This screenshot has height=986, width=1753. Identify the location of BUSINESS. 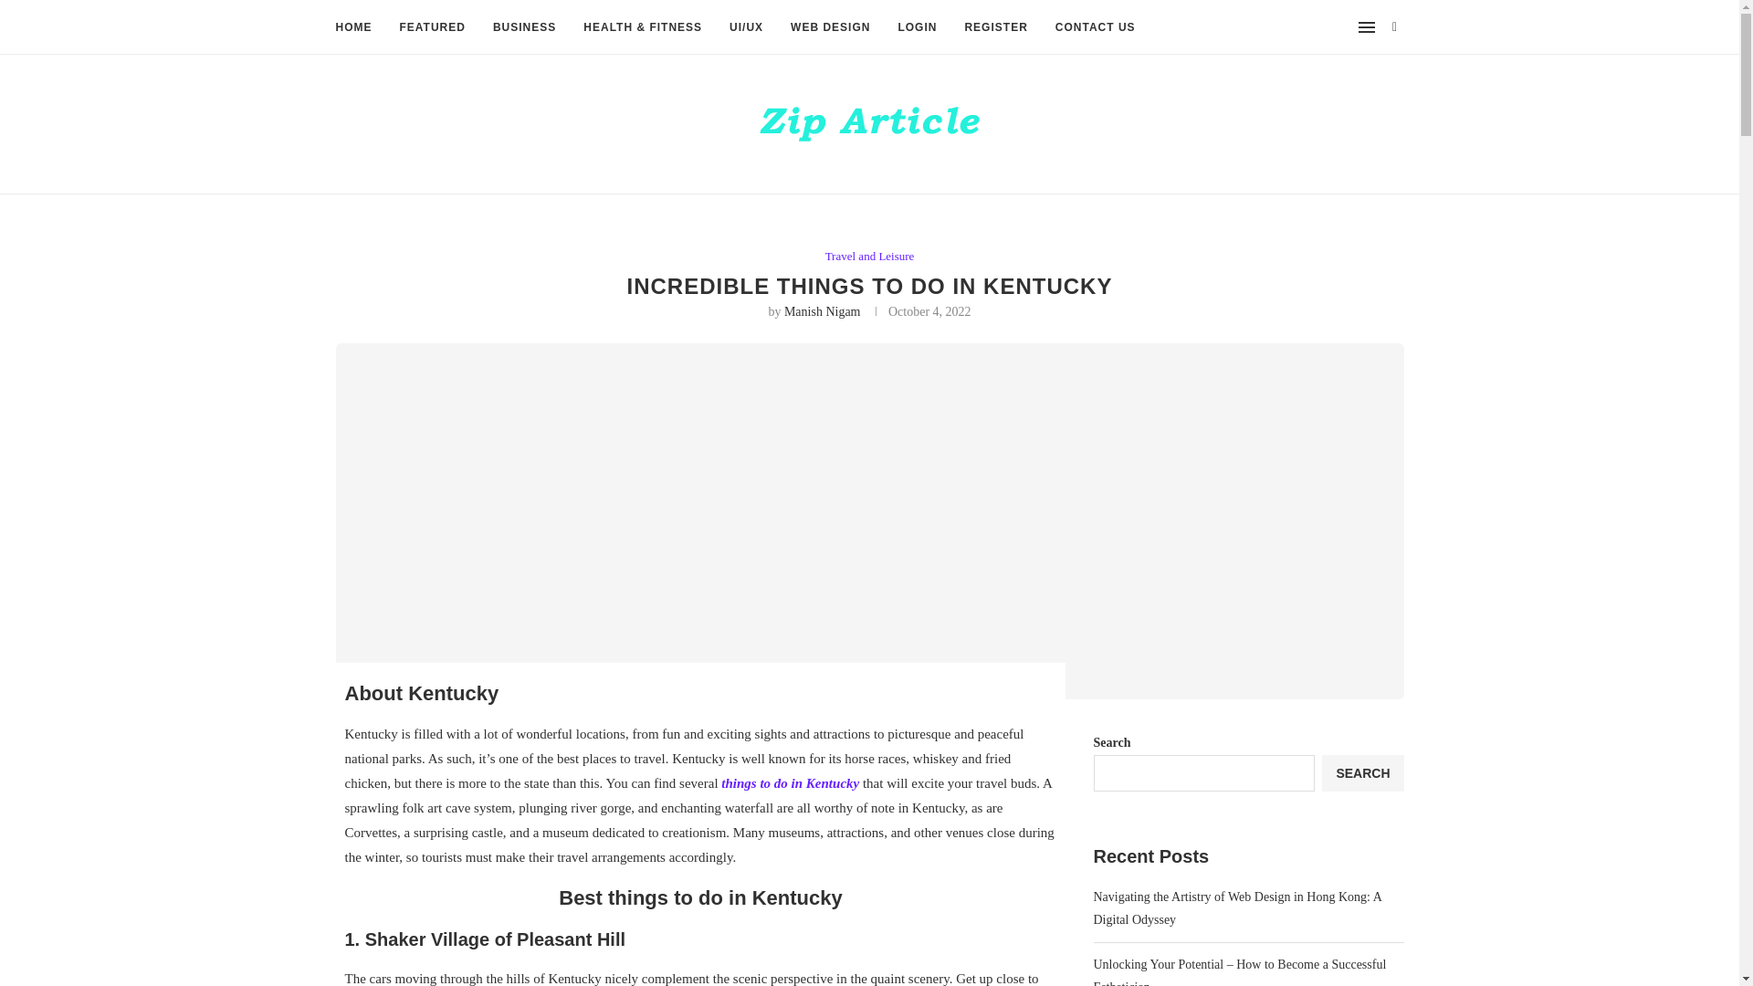
(524, 27).